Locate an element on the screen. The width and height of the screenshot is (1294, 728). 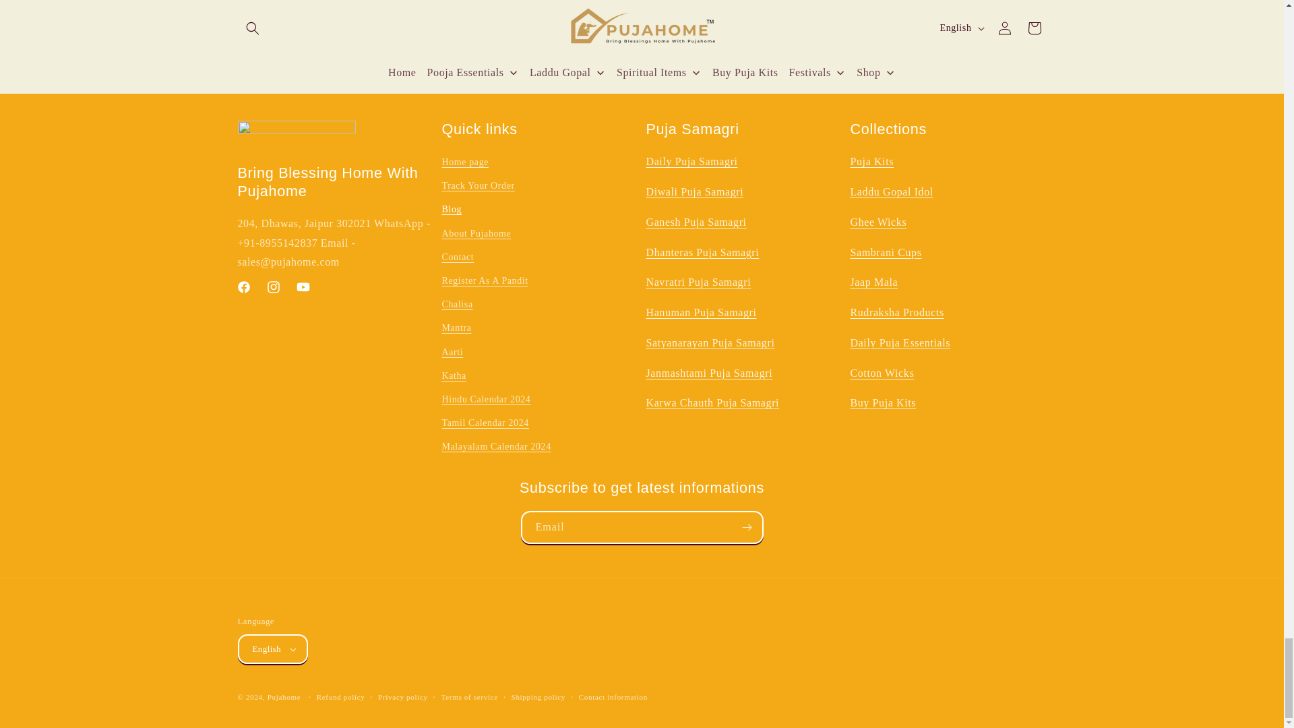
Rudraksh Products is located at coordinates (897, 311).